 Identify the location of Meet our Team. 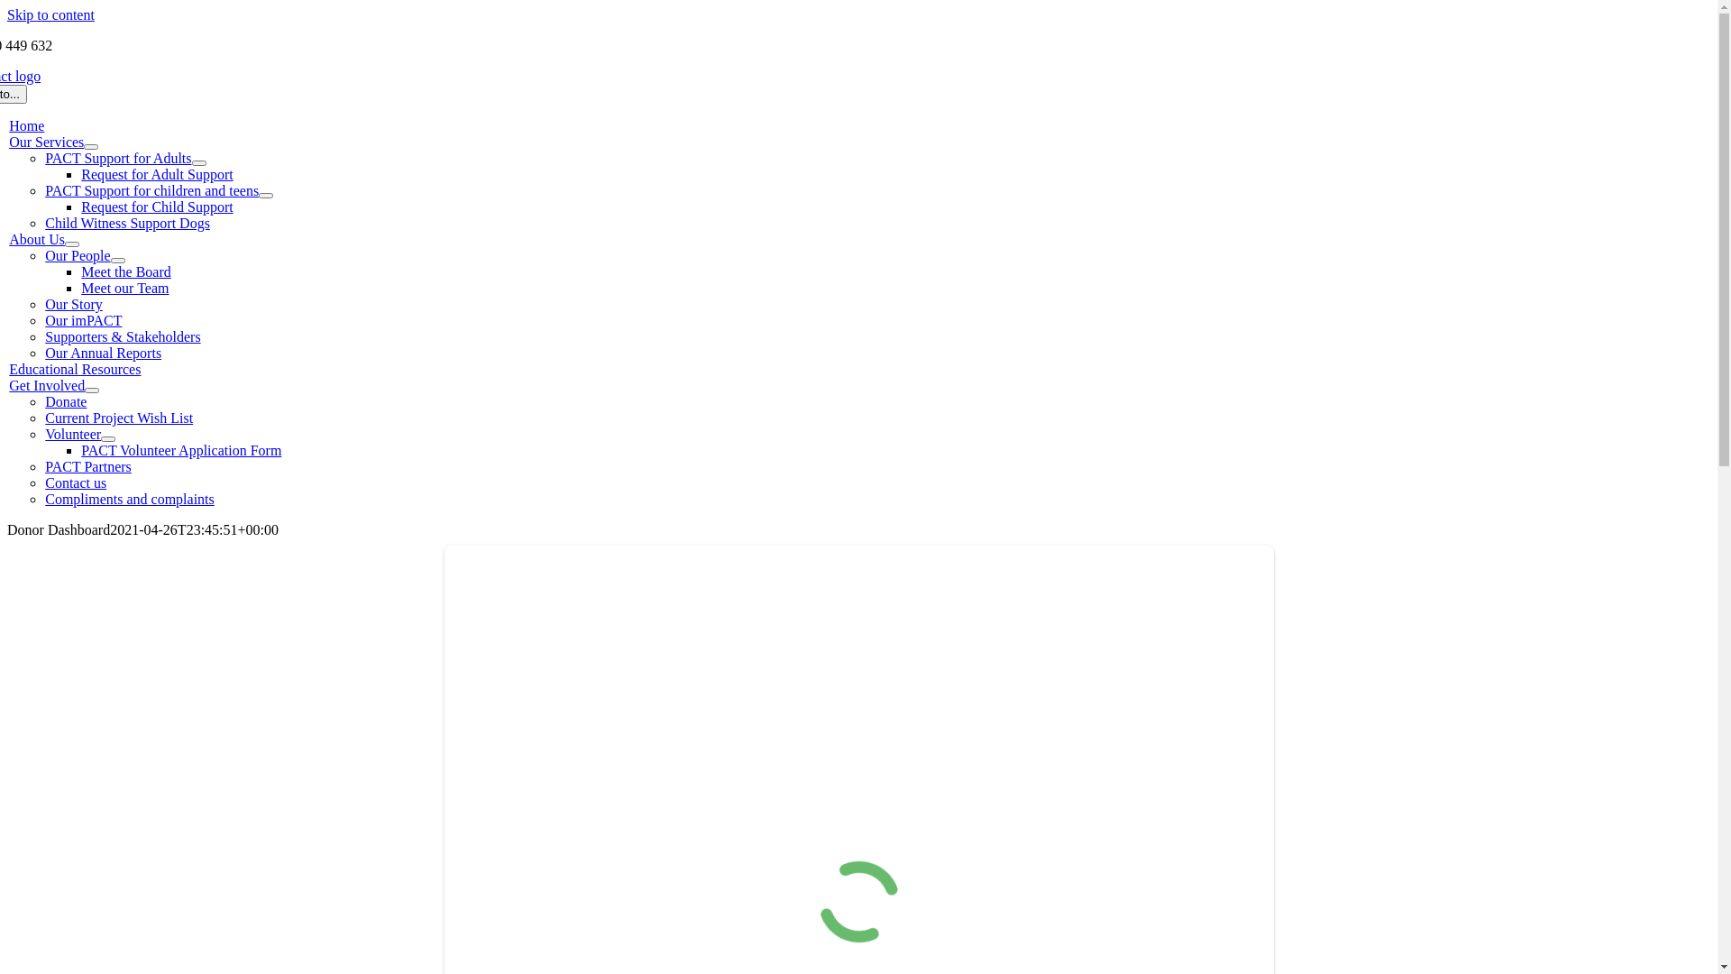
(124, 289).